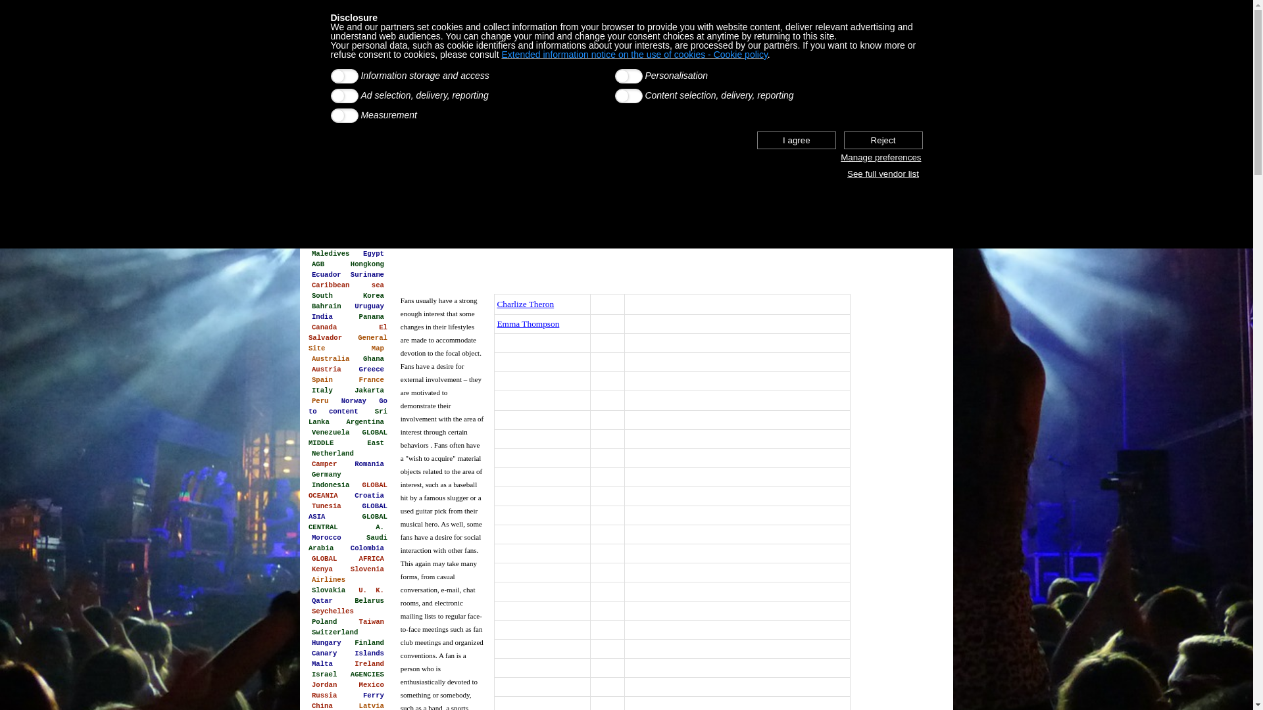  Describe the element at coordinates (372, 685) in the screenshot. I see `Mexico` at that location.